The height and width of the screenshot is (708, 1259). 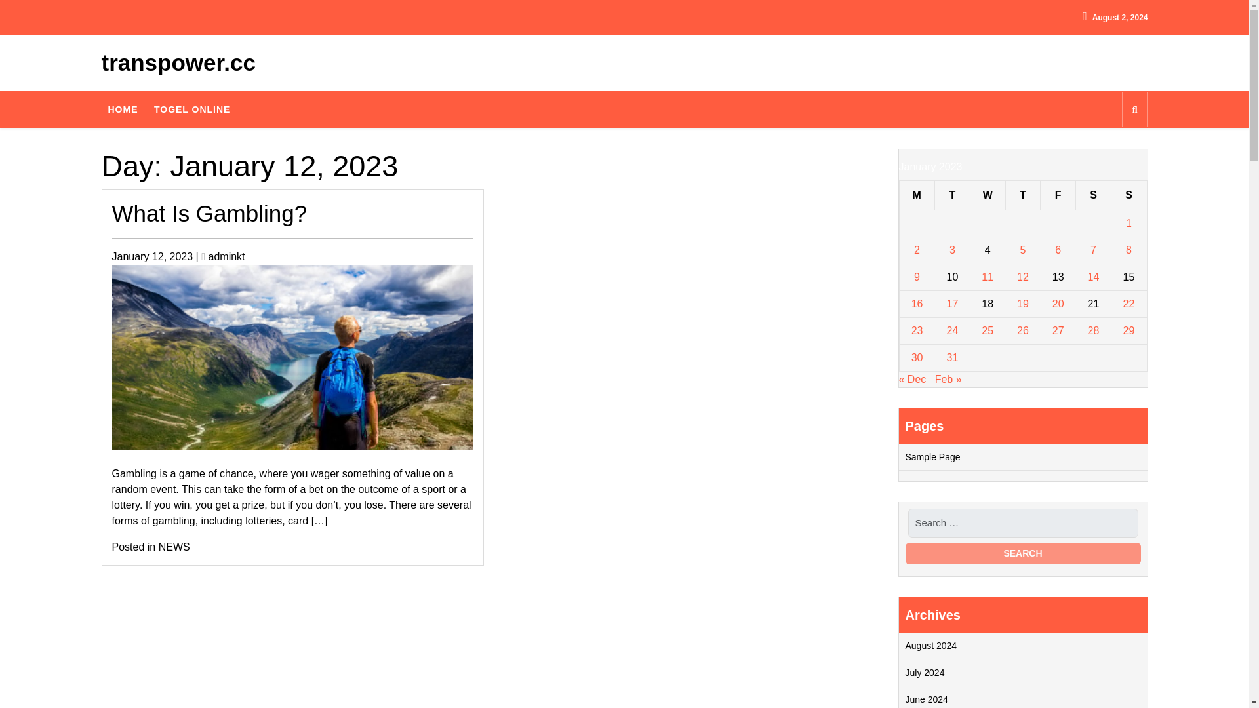 What do you see at coordinates (1094, 195) in the screenshot?
I see `Saturday` at bounding box center [1094, 195].